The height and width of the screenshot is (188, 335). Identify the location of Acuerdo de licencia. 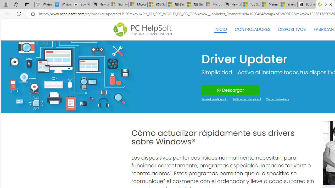
(215, 100).